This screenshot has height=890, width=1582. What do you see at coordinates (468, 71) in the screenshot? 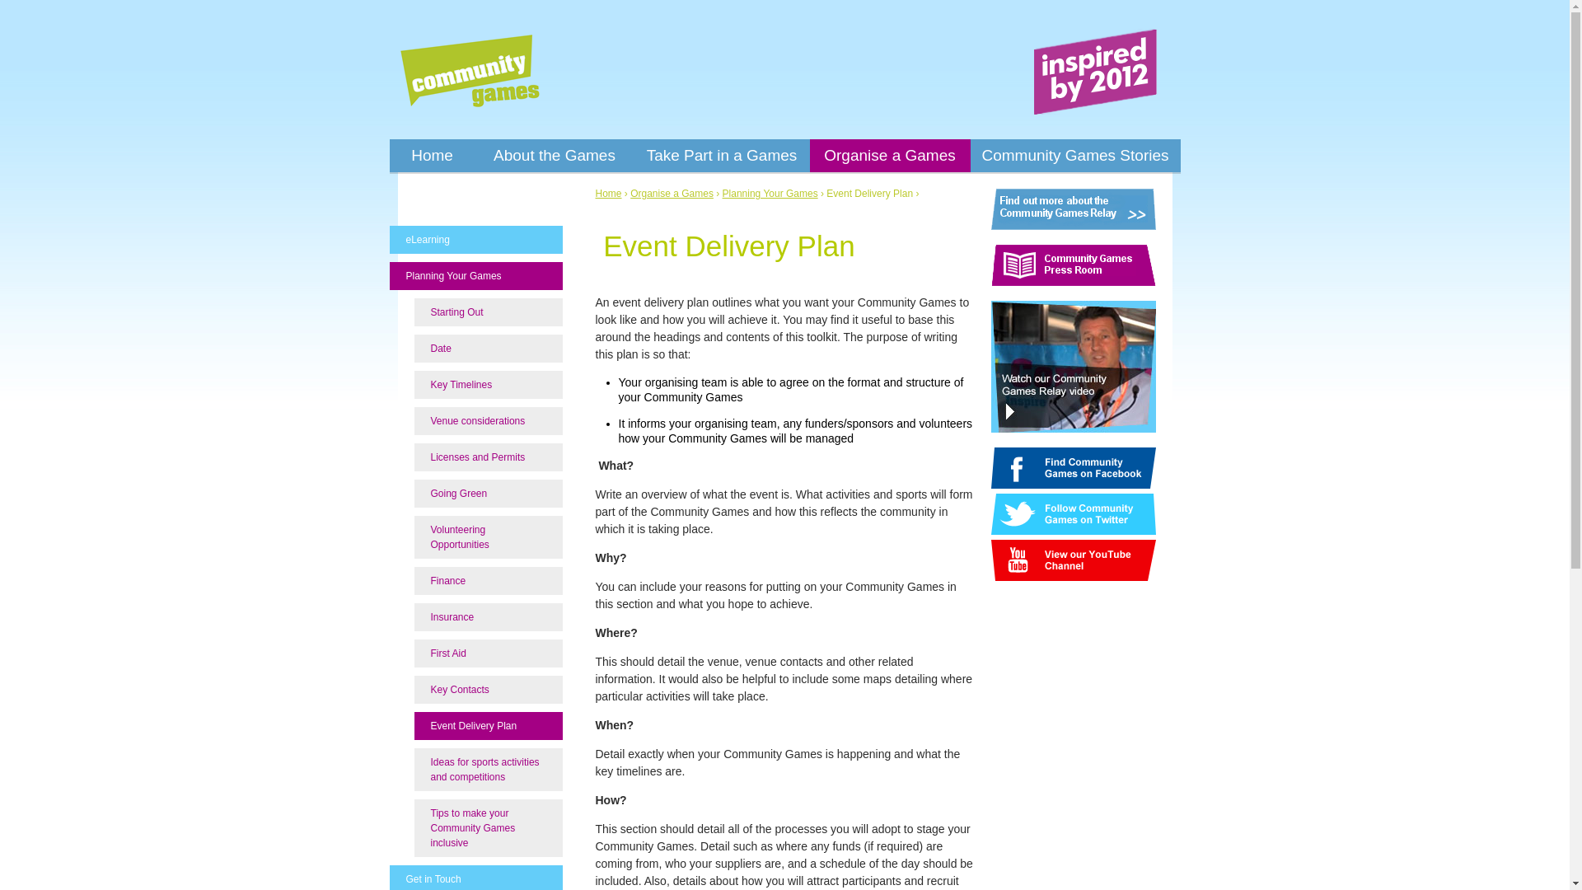
I see `Home` at bounding box center [468, 71].